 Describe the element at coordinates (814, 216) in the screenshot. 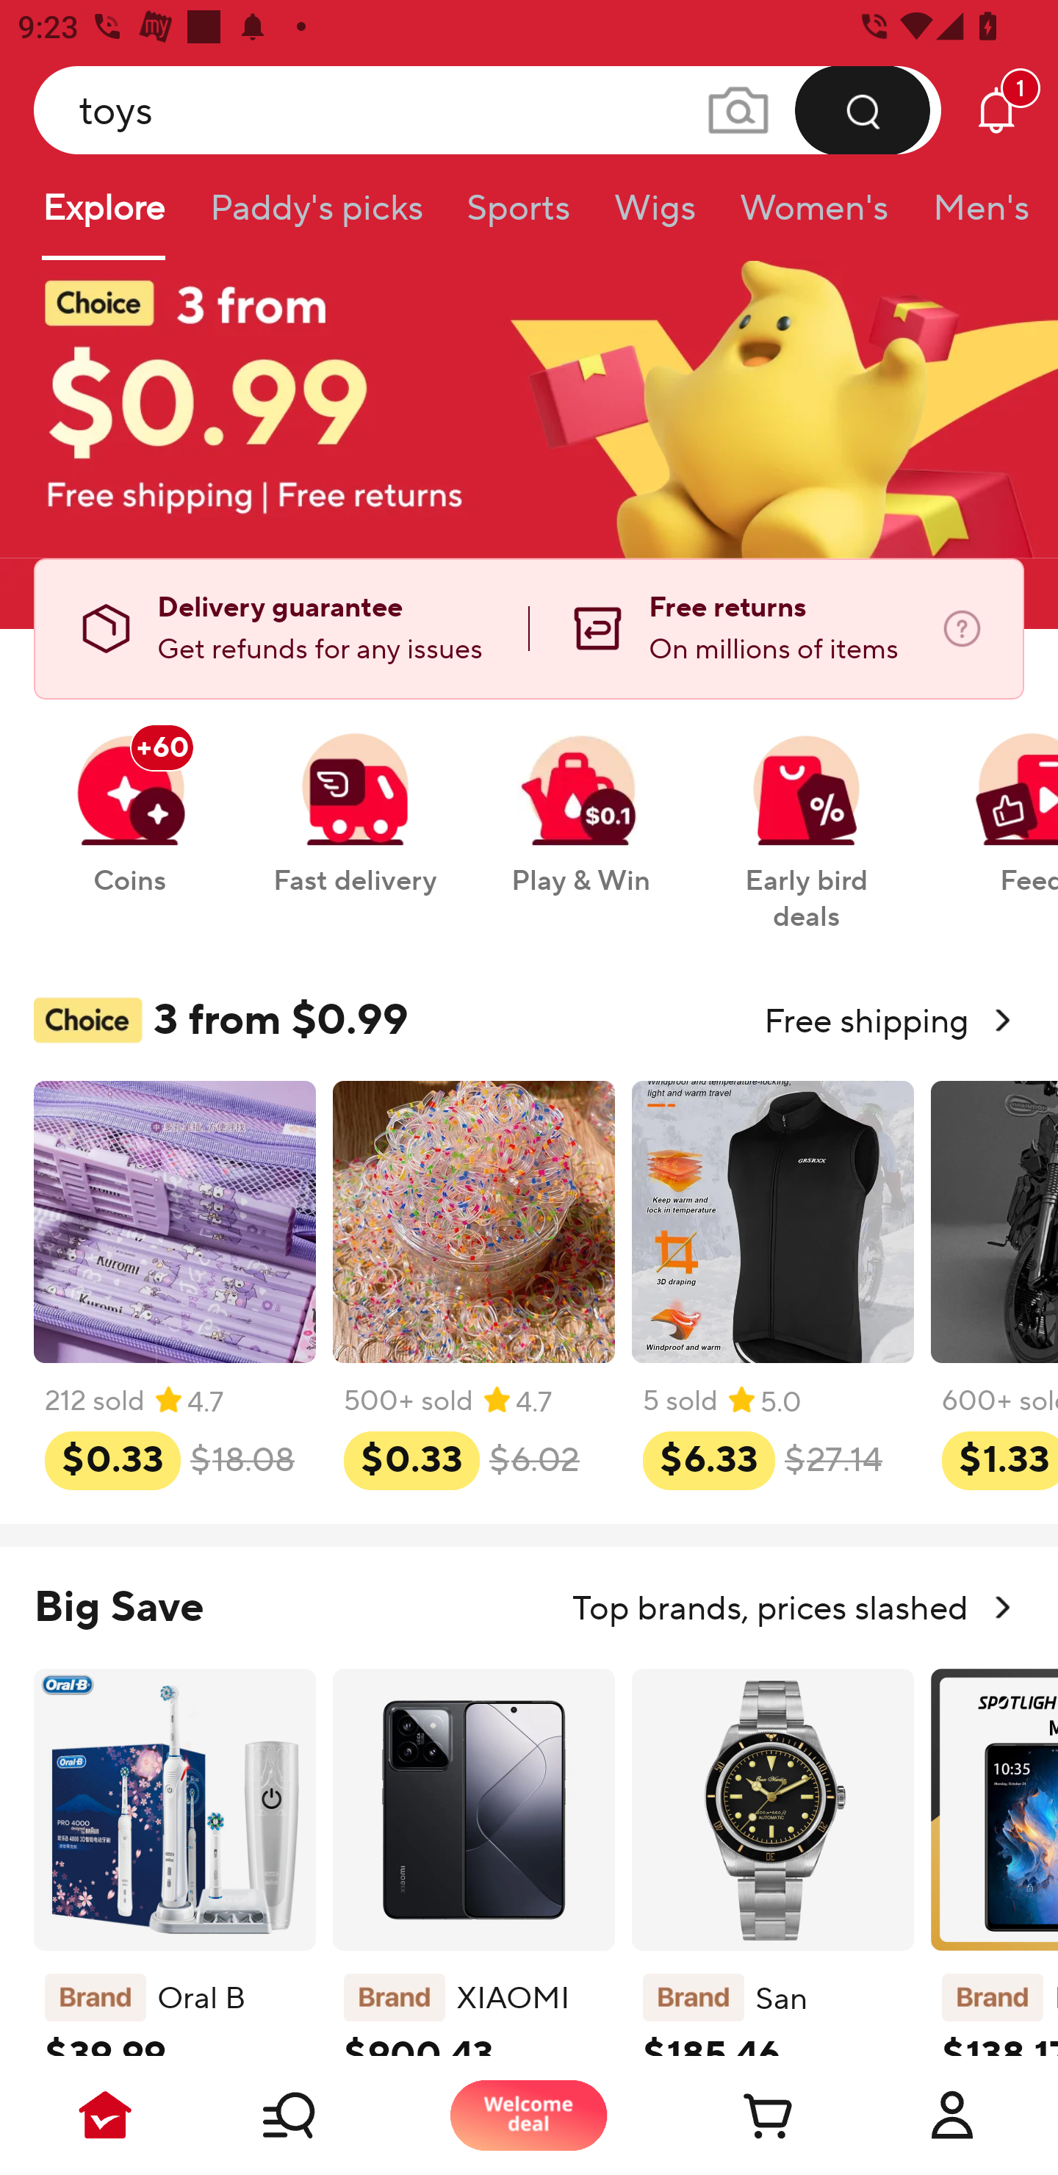

I see `Women's` at that location.